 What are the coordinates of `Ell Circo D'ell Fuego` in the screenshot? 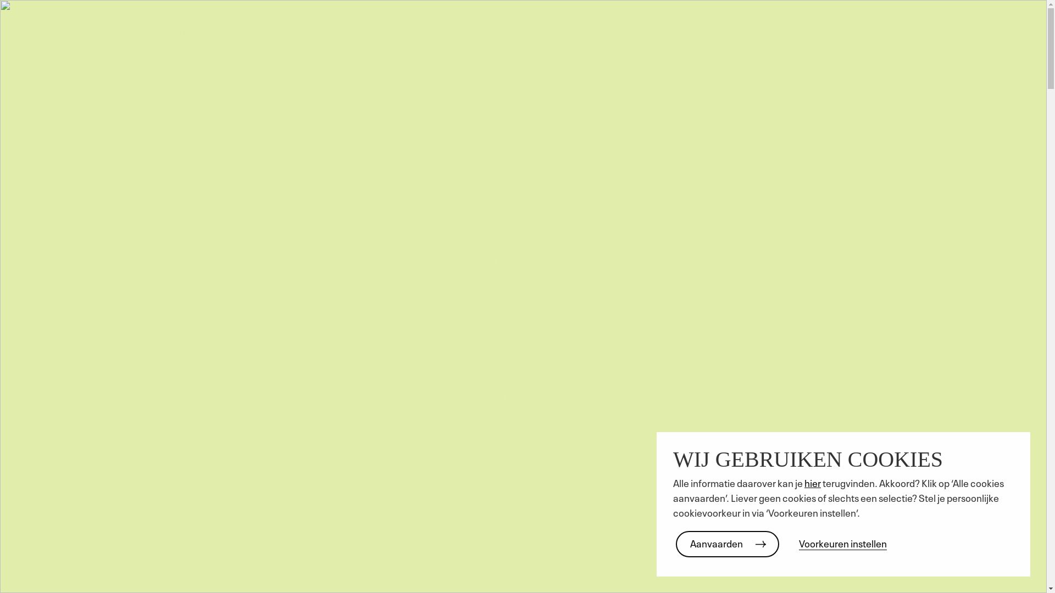 It's located at (523, 29).